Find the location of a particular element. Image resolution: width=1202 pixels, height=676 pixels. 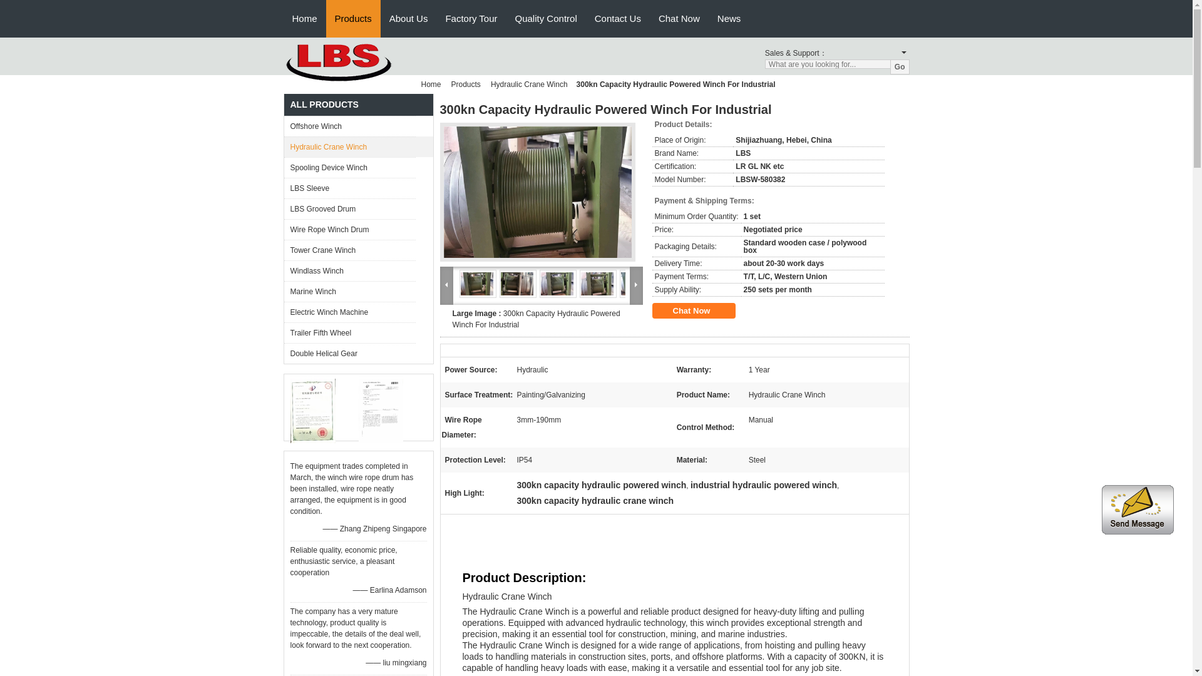

LBS Sleeve is located at coordinates (349, 188).